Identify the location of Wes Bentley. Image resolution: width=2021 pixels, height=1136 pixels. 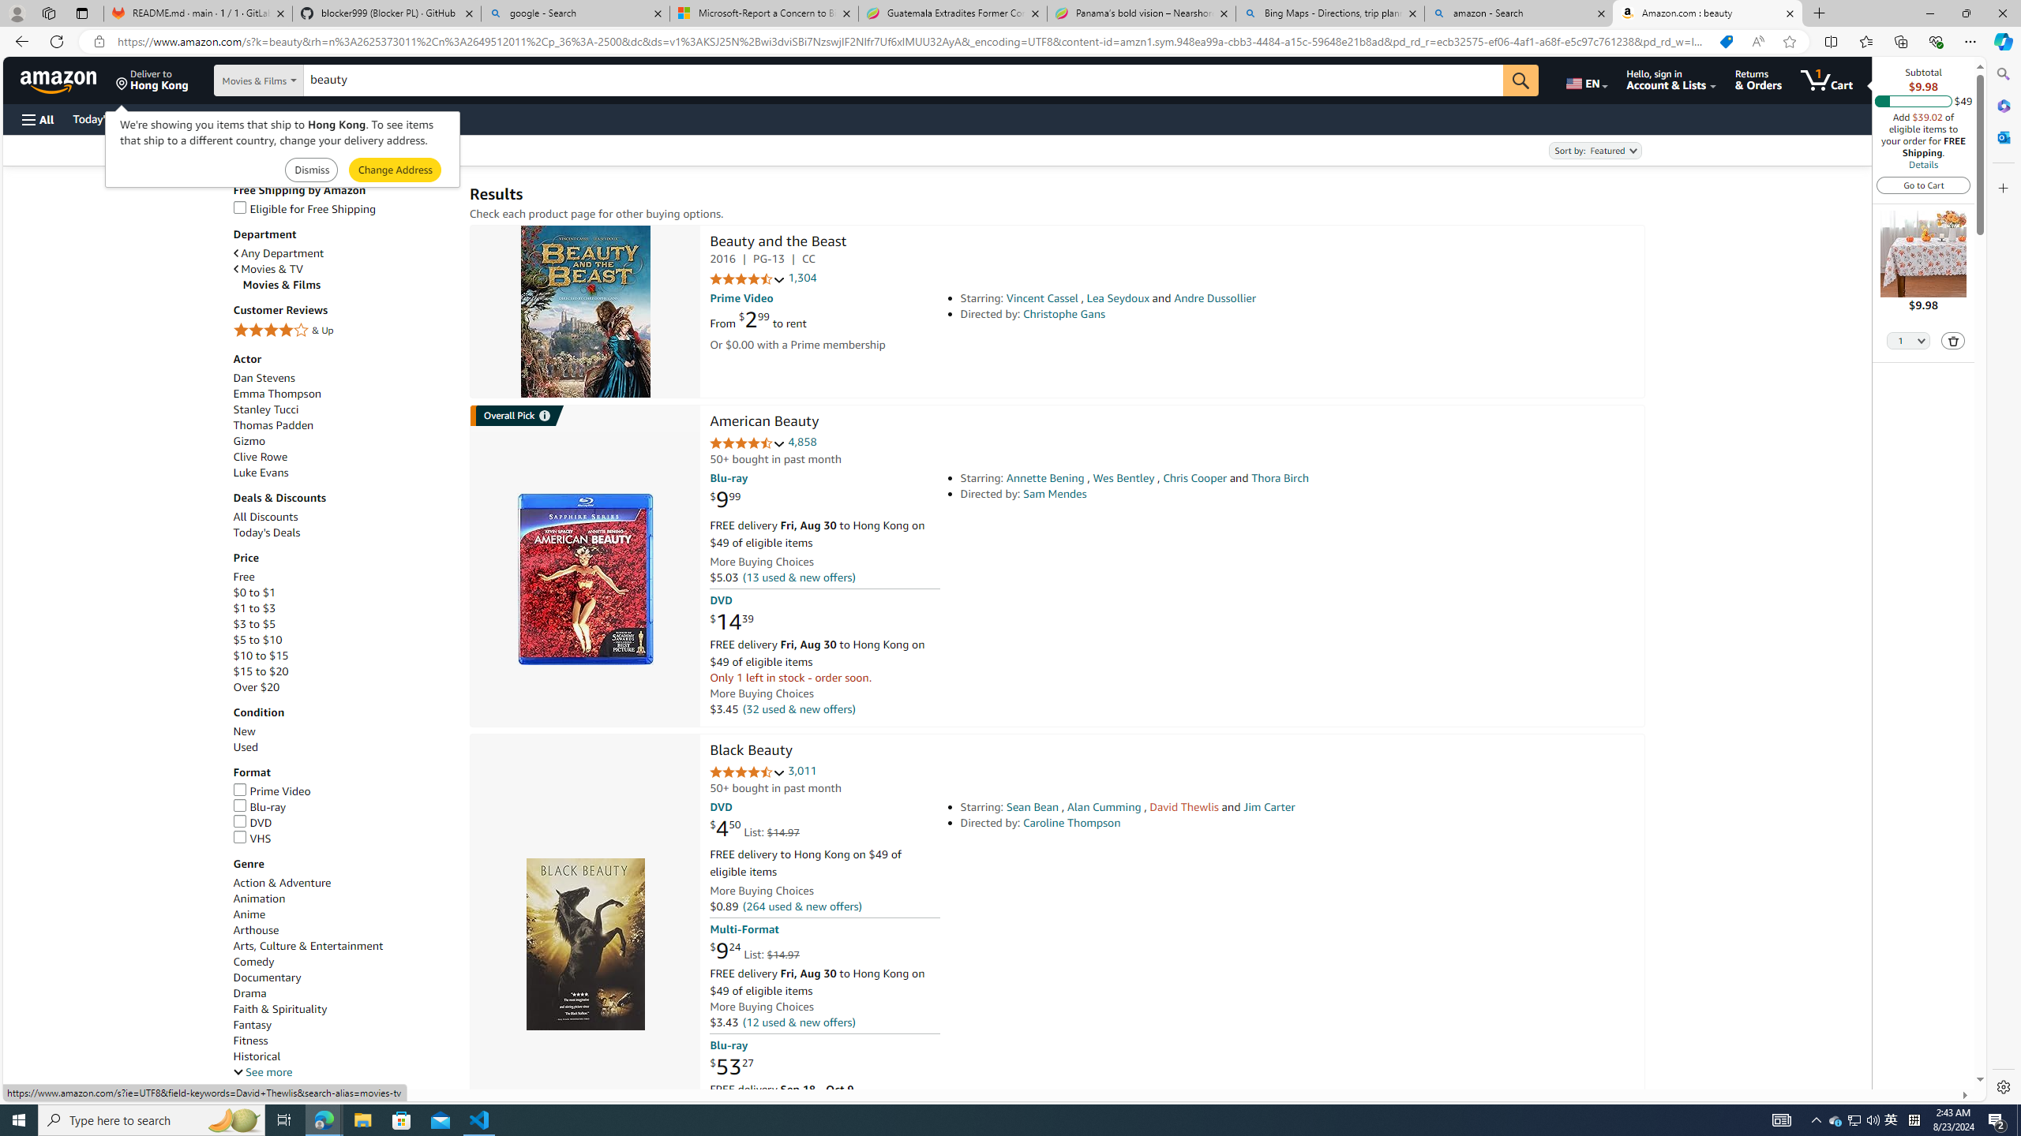
(1123, 478).